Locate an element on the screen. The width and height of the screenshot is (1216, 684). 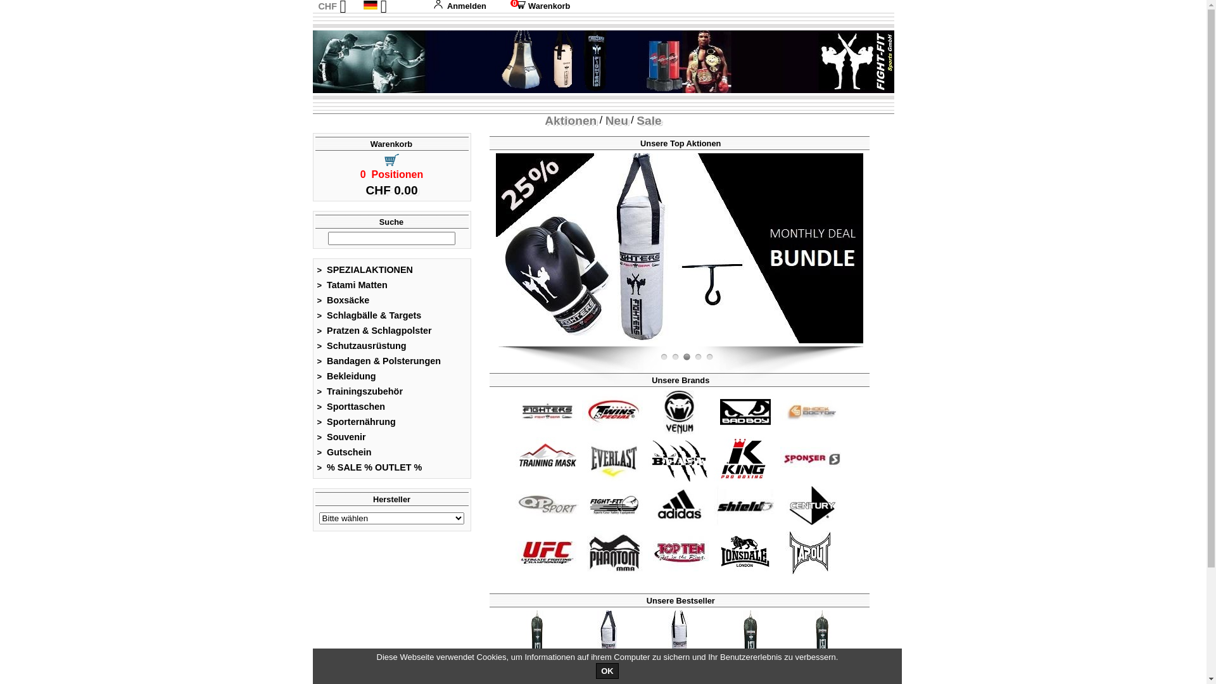
>  % SALE % OUTLET % is located at coordinates (370, 467).